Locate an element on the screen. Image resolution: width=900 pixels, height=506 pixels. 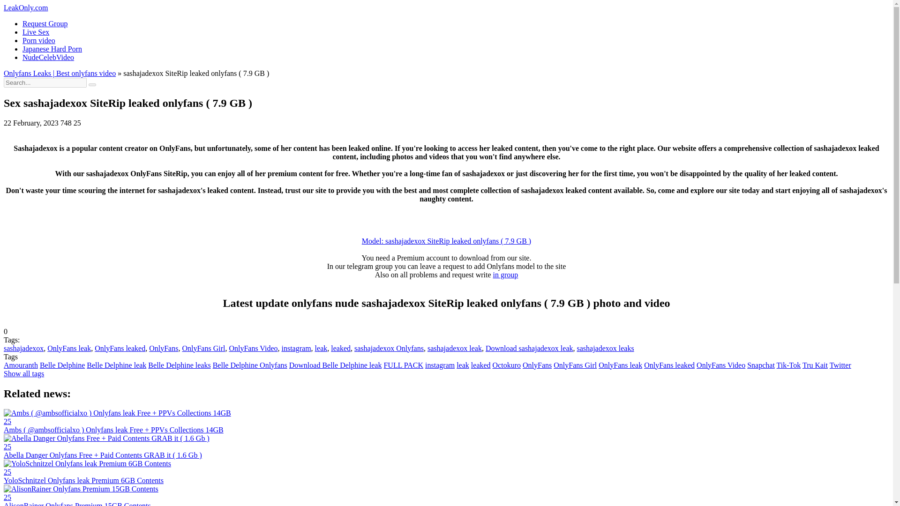
Belle Delphine leak is located at coordinates (116, 365).